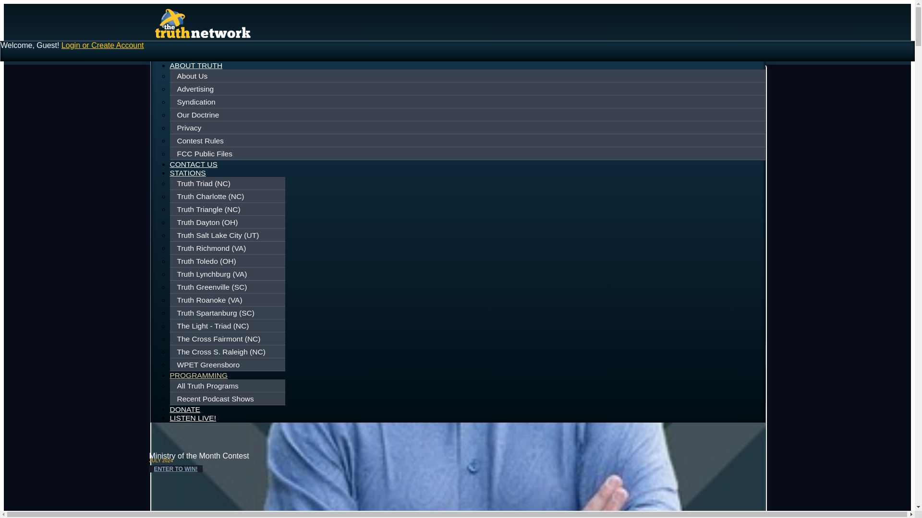  Describe the element at coordinates (229, 365) in the screenshot. I see `WPET Greensboro` at that location.